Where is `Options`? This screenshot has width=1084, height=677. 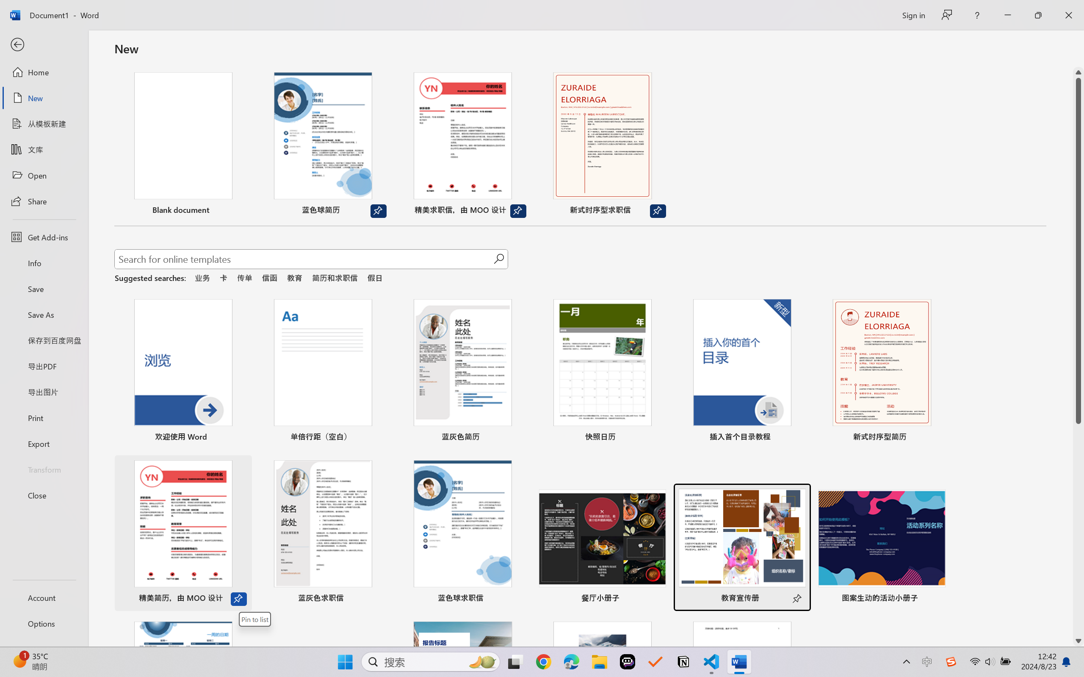
Options is located at coordinates (44, 624).